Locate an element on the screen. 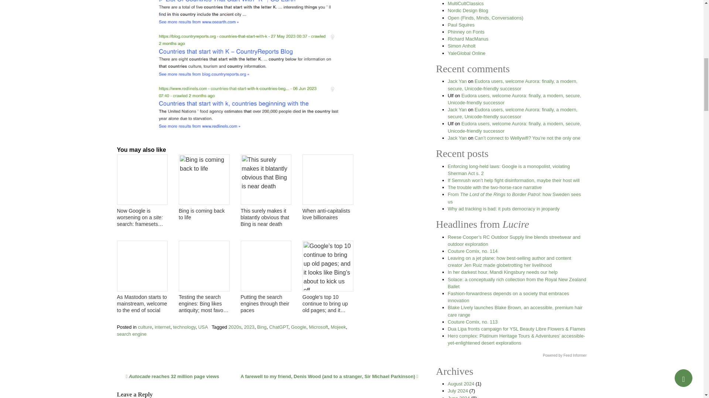 This screenshot has width=709, height=398. When anti-capitalists love billionaires is located at coordinates (328, 214).